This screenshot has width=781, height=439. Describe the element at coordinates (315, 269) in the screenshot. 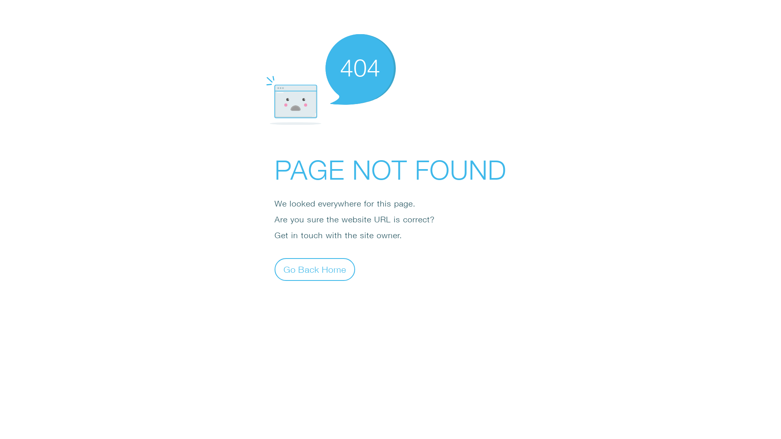

I see `Go Back Home` at that location.